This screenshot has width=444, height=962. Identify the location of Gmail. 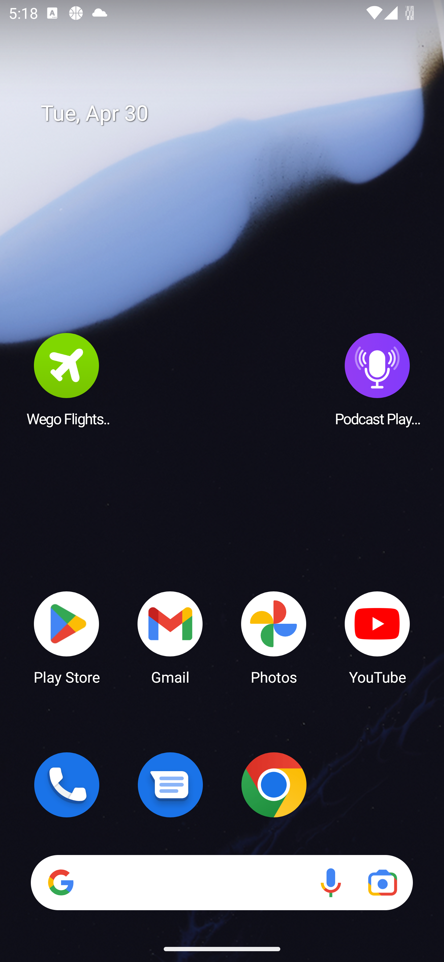
(170, 637).